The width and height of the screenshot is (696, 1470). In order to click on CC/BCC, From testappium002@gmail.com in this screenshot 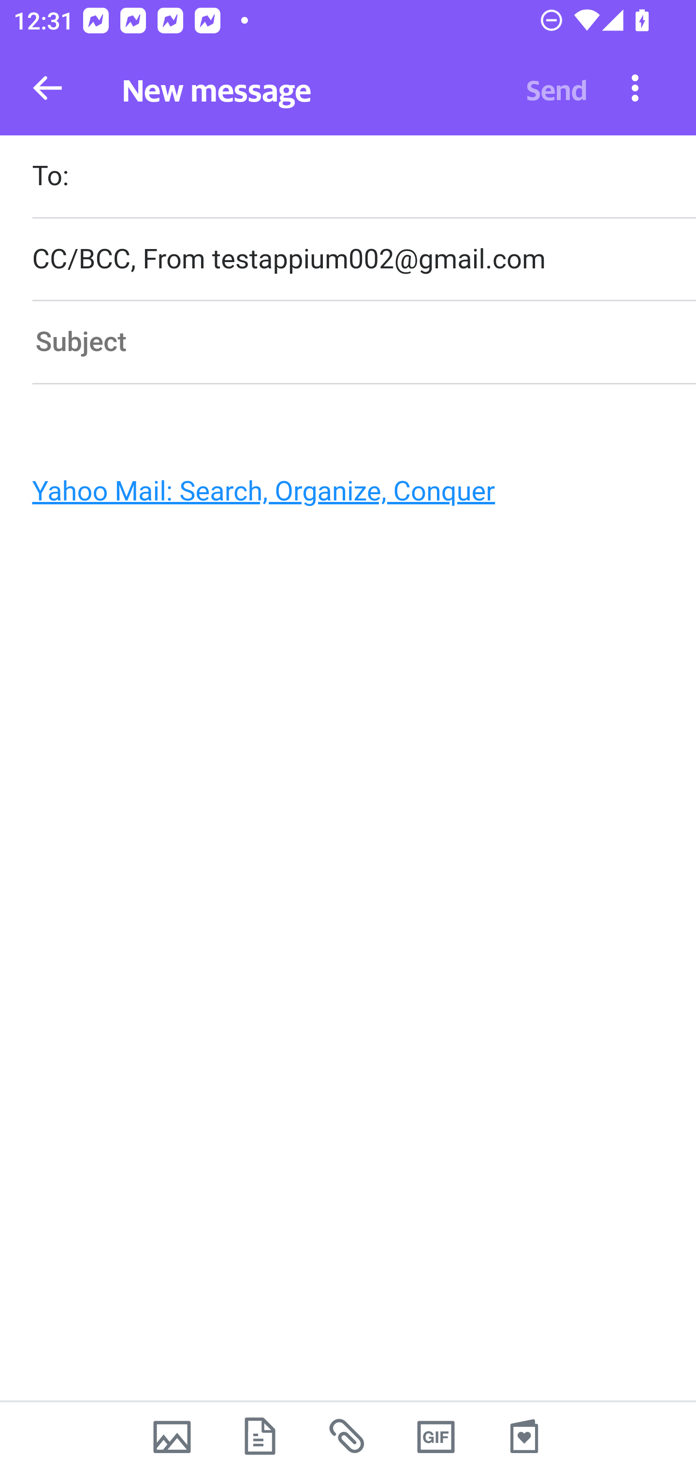, I will do `click(363, 259)`.